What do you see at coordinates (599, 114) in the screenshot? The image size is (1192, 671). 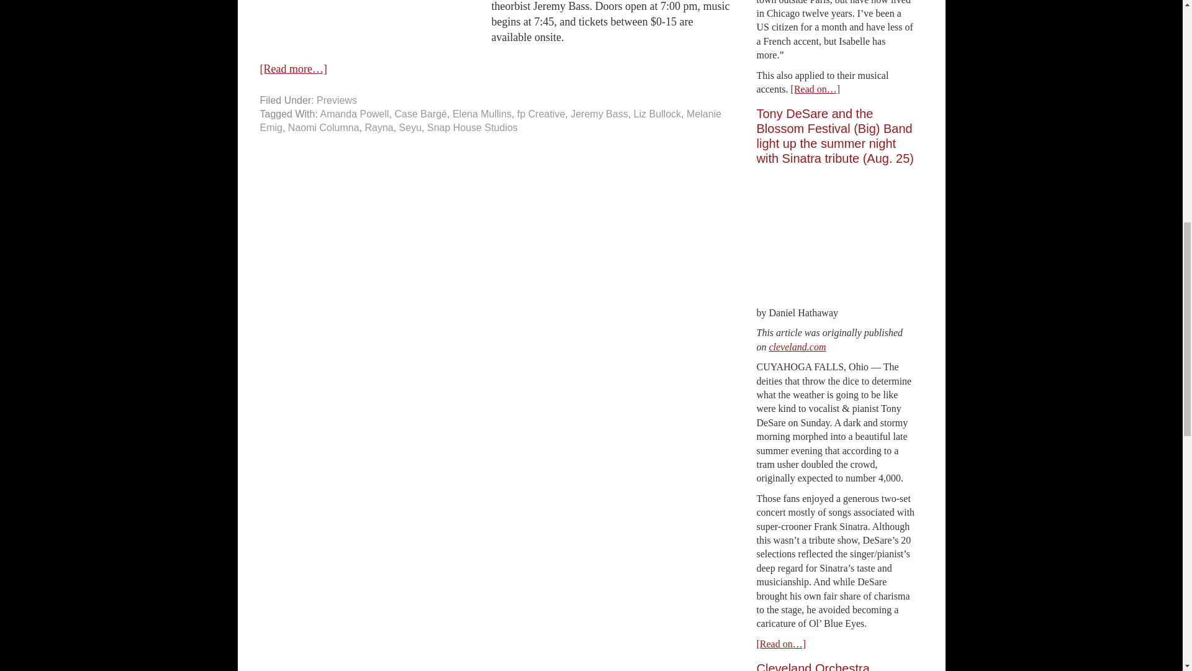 I see `Jeremy Bass` at bounding box center [599, 114].